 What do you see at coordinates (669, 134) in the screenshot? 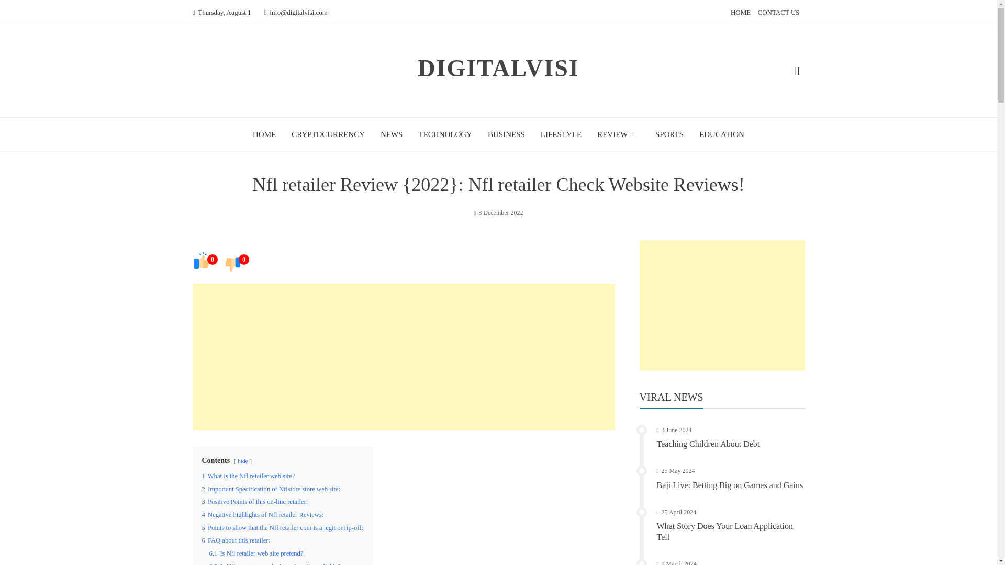
I see `SPORTS` at bounding box center [669, 134].